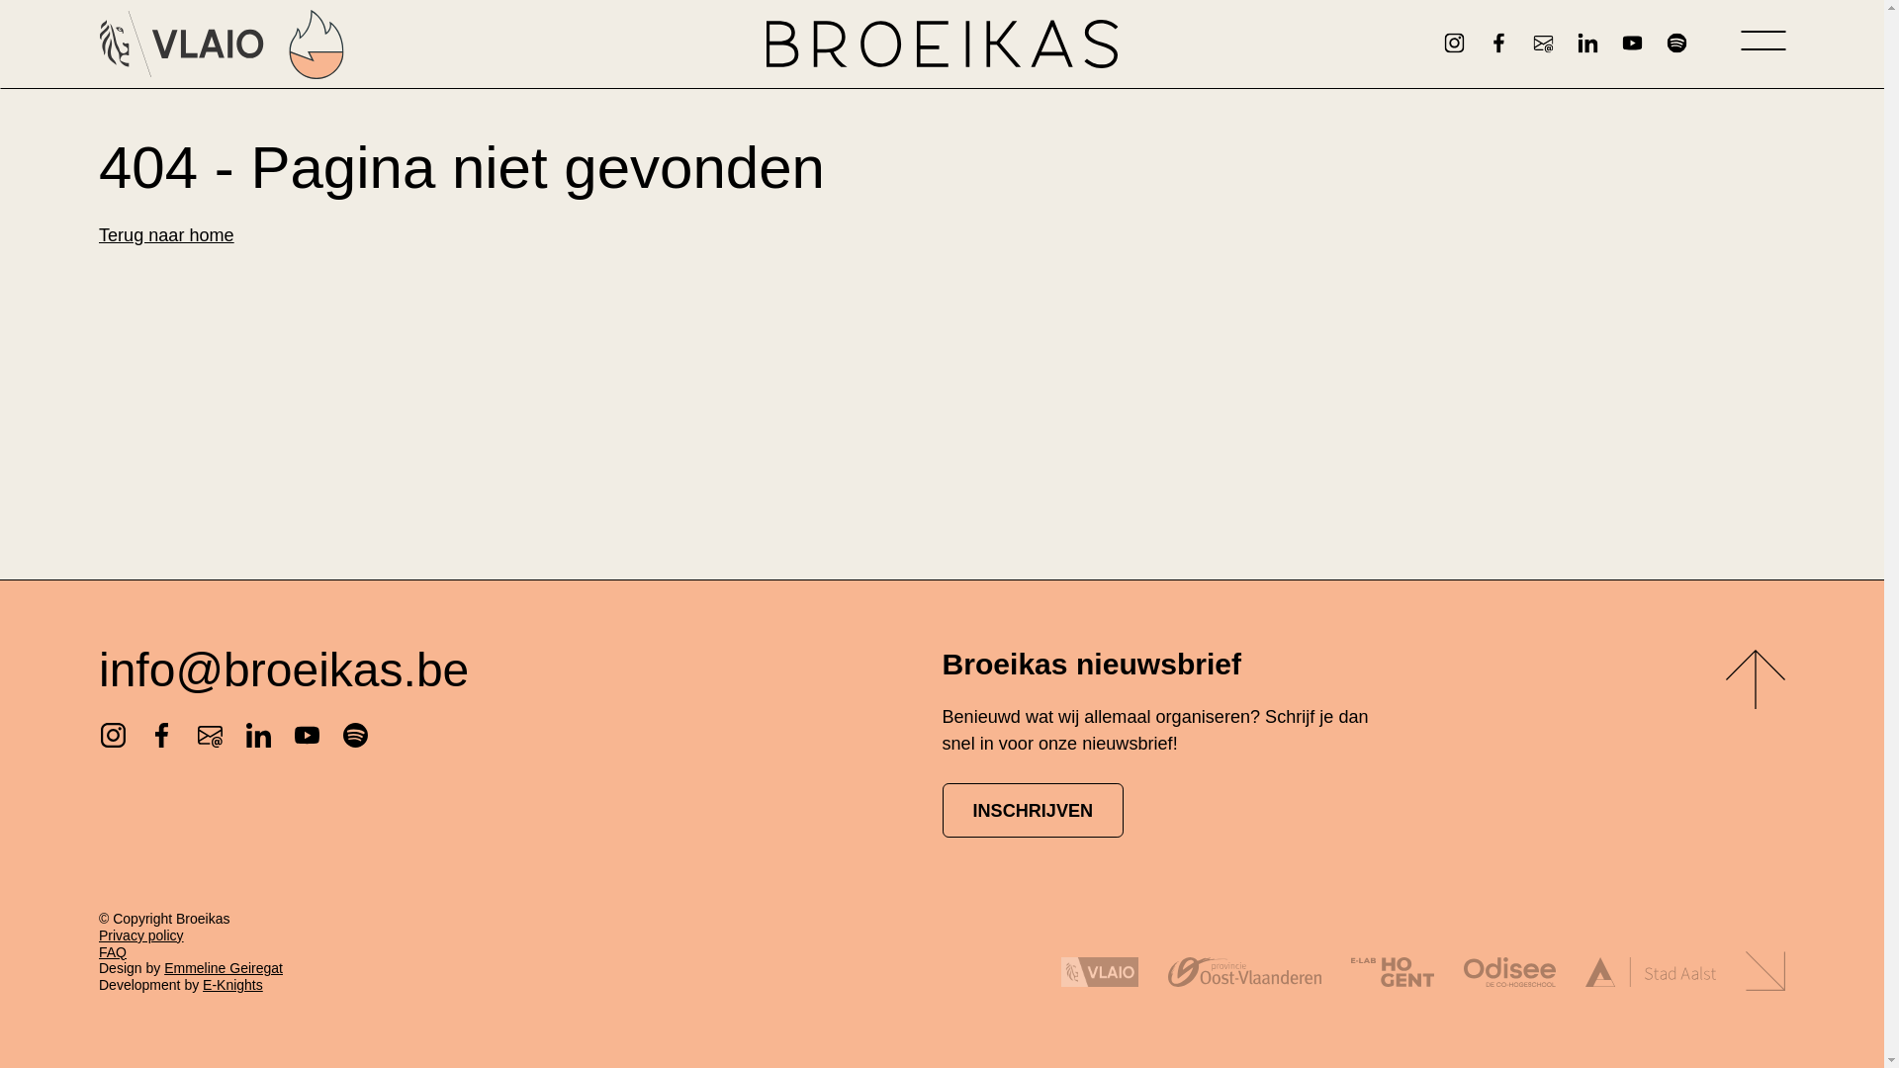 The image size is (1899, 1068). I want to click on Privacy policy, so click(141, 935).